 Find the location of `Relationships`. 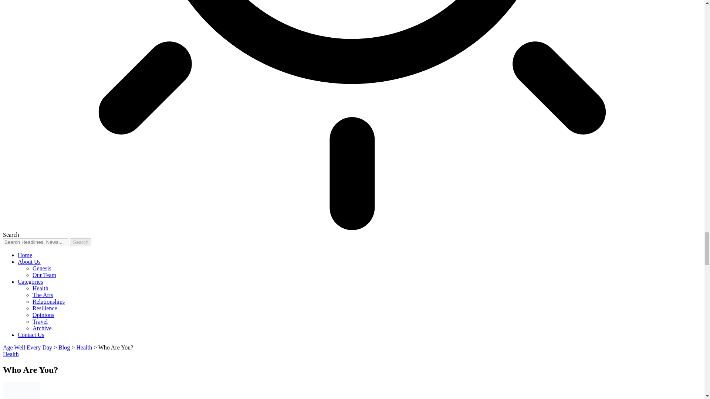

Relationships is located at coordinates (48, 301).